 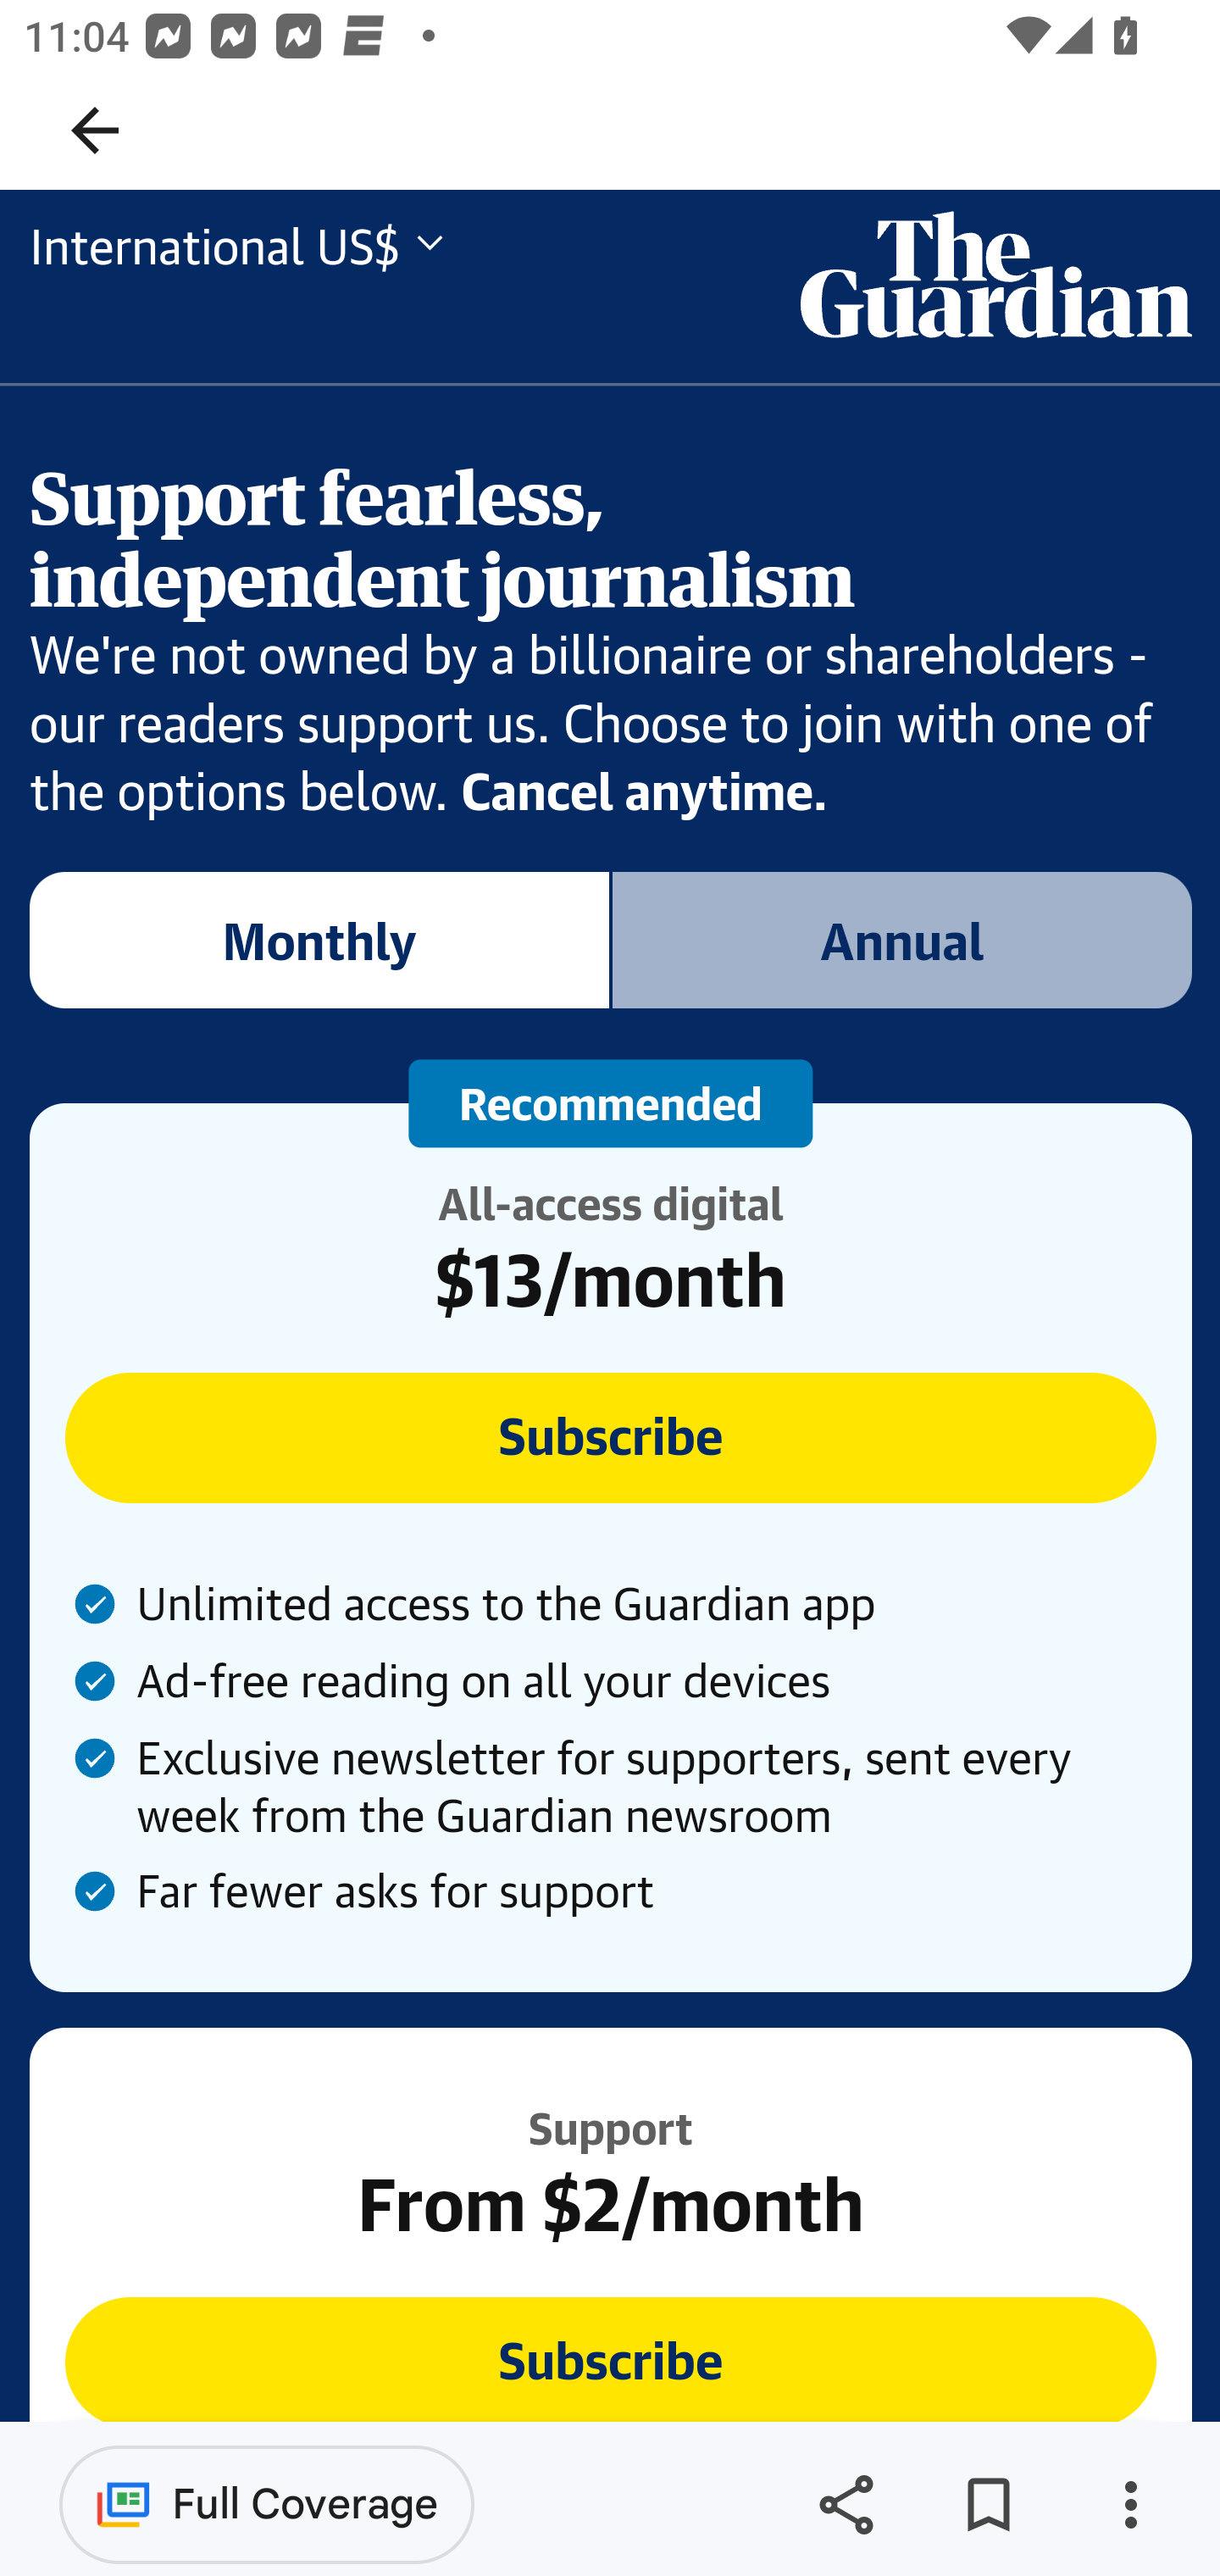 I want to click on Subscribe, so click(x=612, y=2359).